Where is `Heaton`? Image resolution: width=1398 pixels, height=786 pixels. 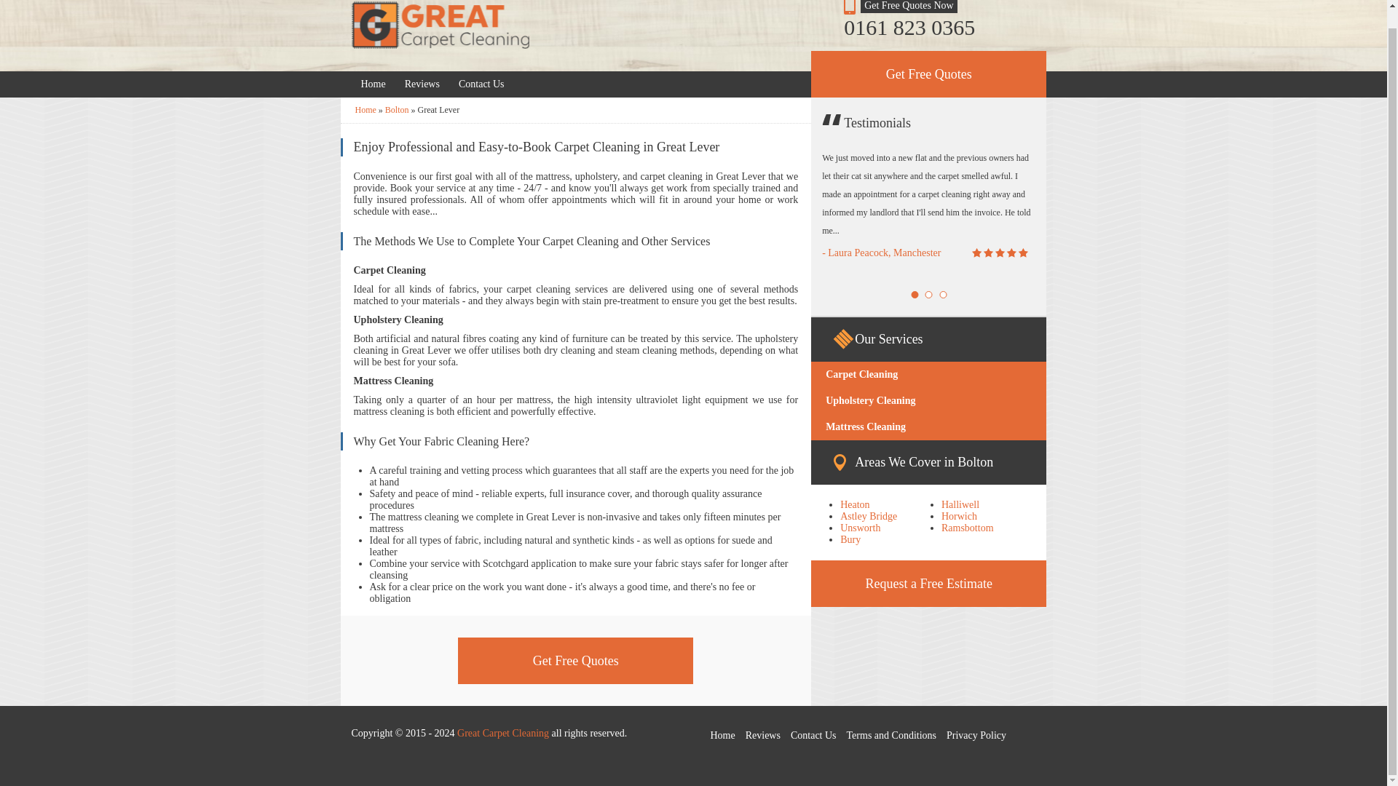 Heaton is located at coordinates (855, 504).